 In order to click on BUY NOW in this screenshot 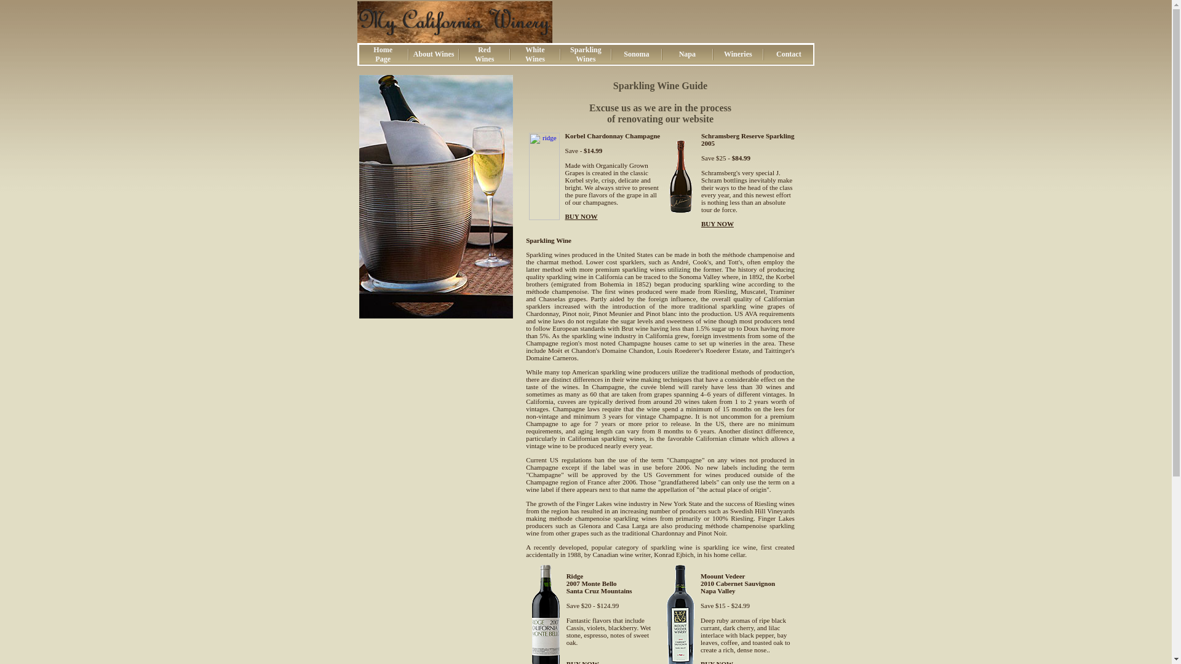, I will do `click(687, 54)`.